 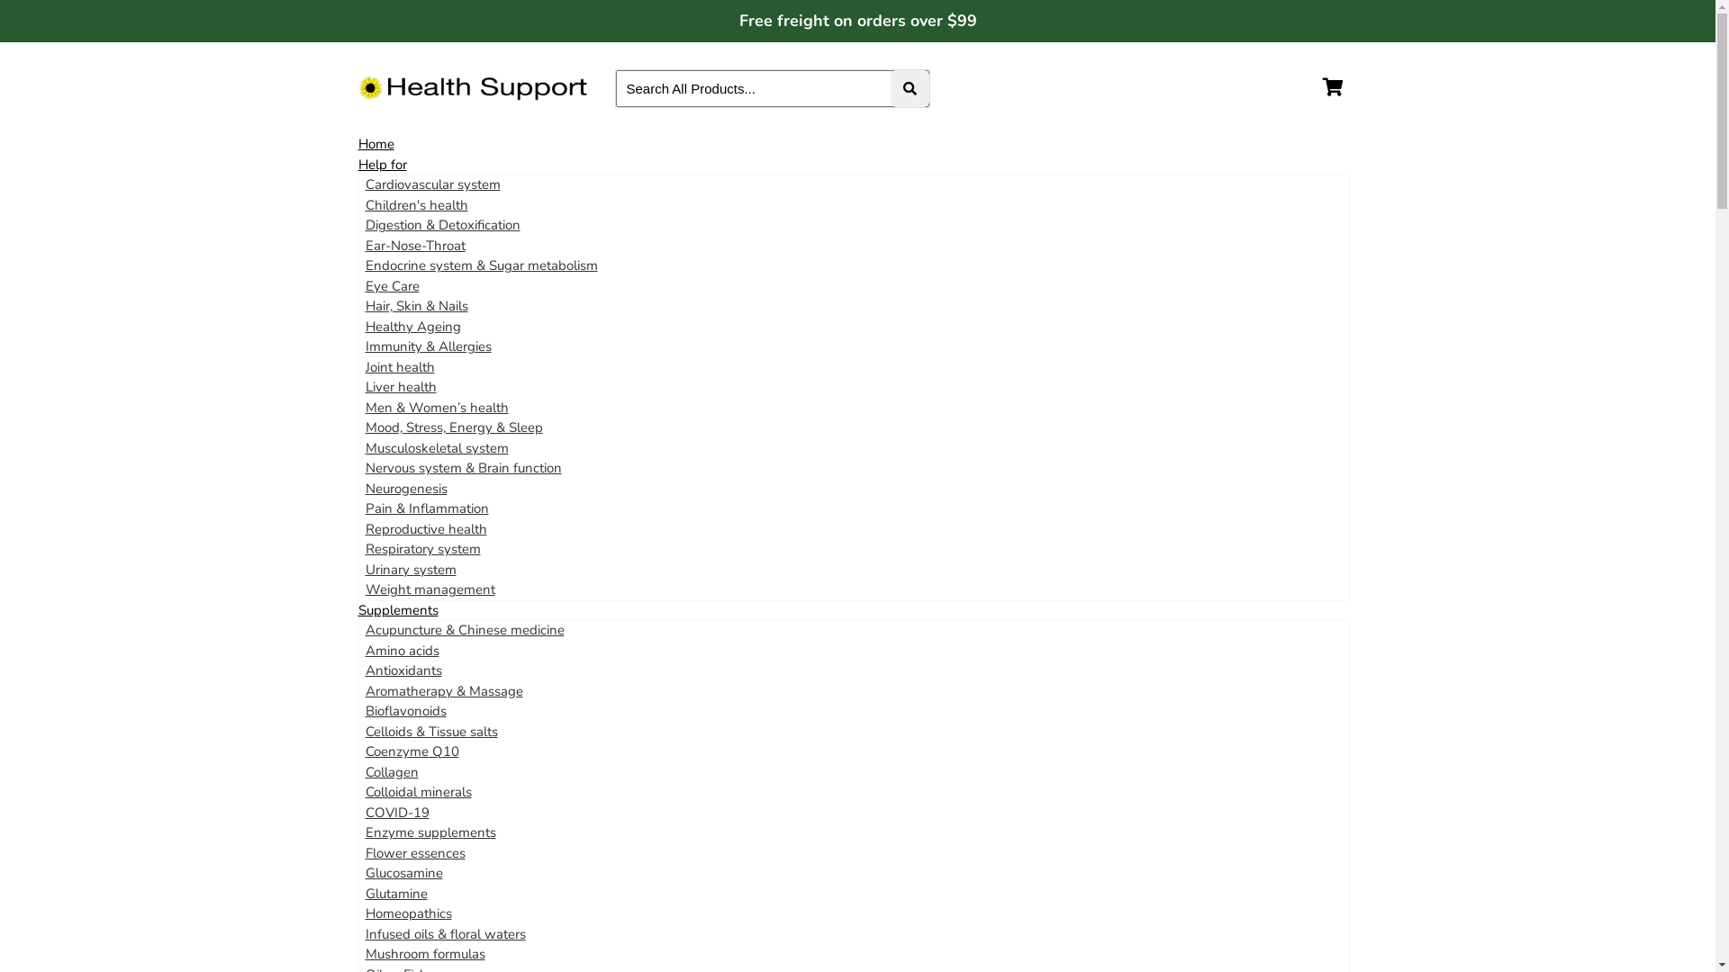 What do you see at coordinates (417, 205) in the screenshot?
I see `Children's health` at bounding box center [417, 205].